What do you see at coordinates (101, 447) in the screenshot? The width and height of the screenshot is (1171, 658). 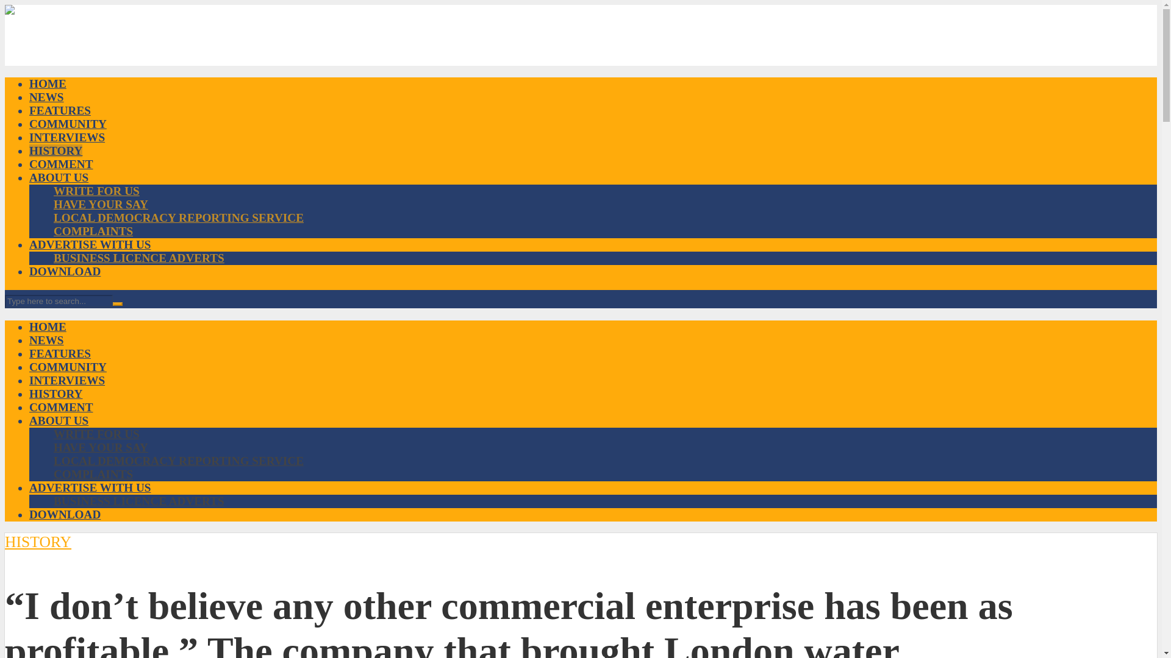 I see `HAVE YOUR SAY` at bounding box center [101, 447].